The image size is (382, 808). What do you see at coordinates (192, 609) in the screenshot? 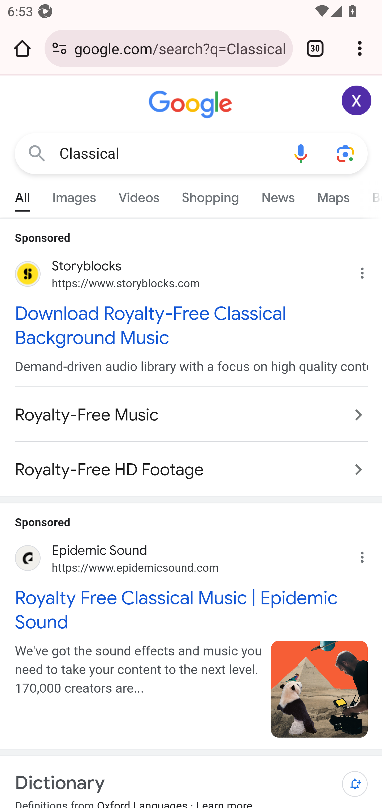
I see `Royalty Free Classical Music | Epidemic Sound` at bounding box center [192, 609].